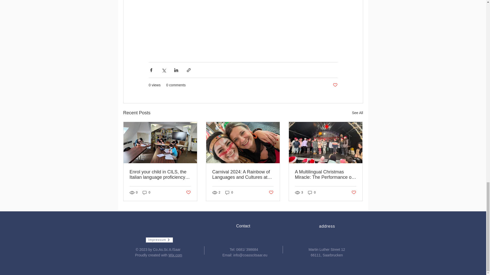 The width and height of the screenshot is (490, 275). I want to click on See All, so click(357, 113).